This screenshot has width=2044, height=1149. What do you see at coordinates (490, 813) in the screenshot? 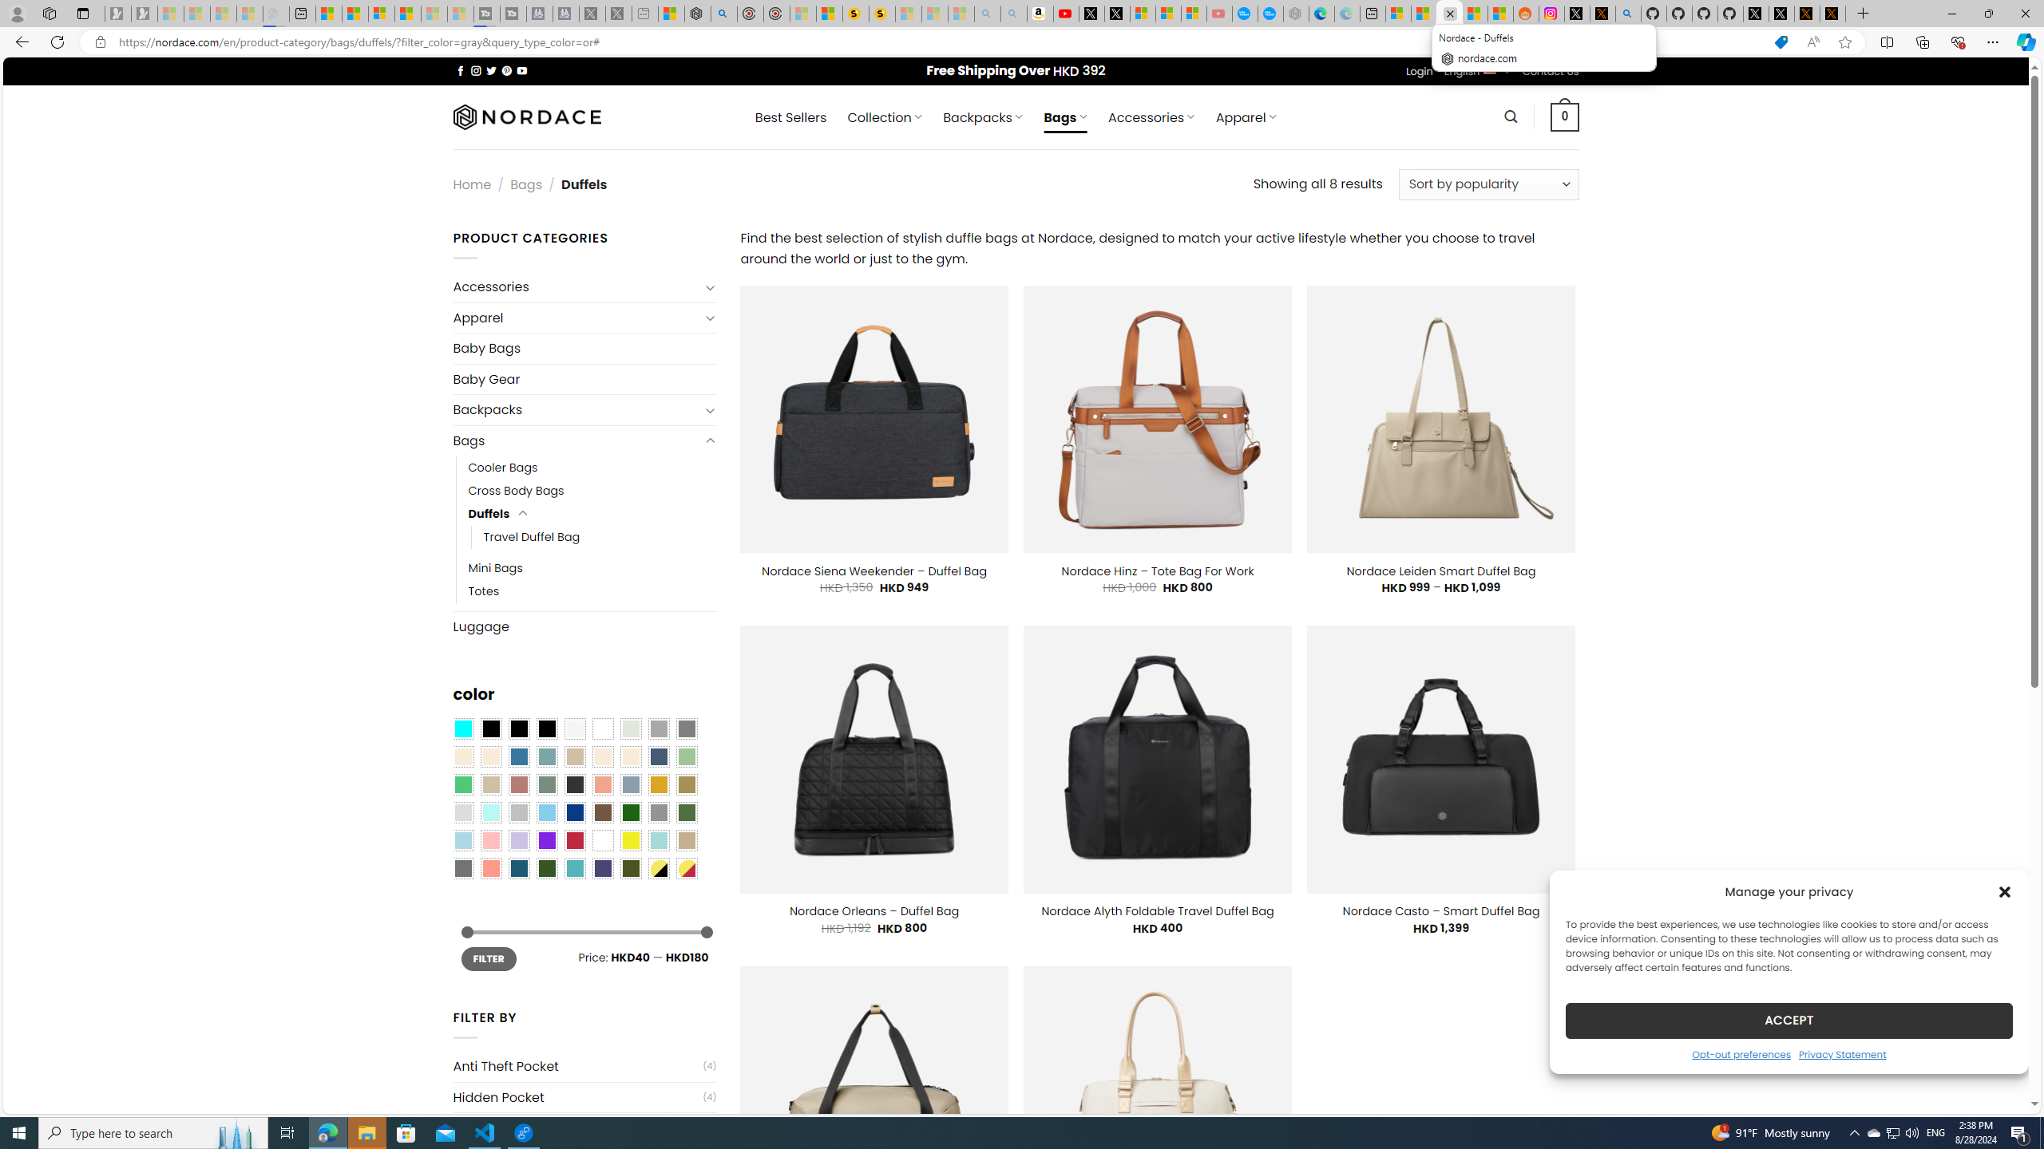
I see `Mint` at bounding box center [490, 813].